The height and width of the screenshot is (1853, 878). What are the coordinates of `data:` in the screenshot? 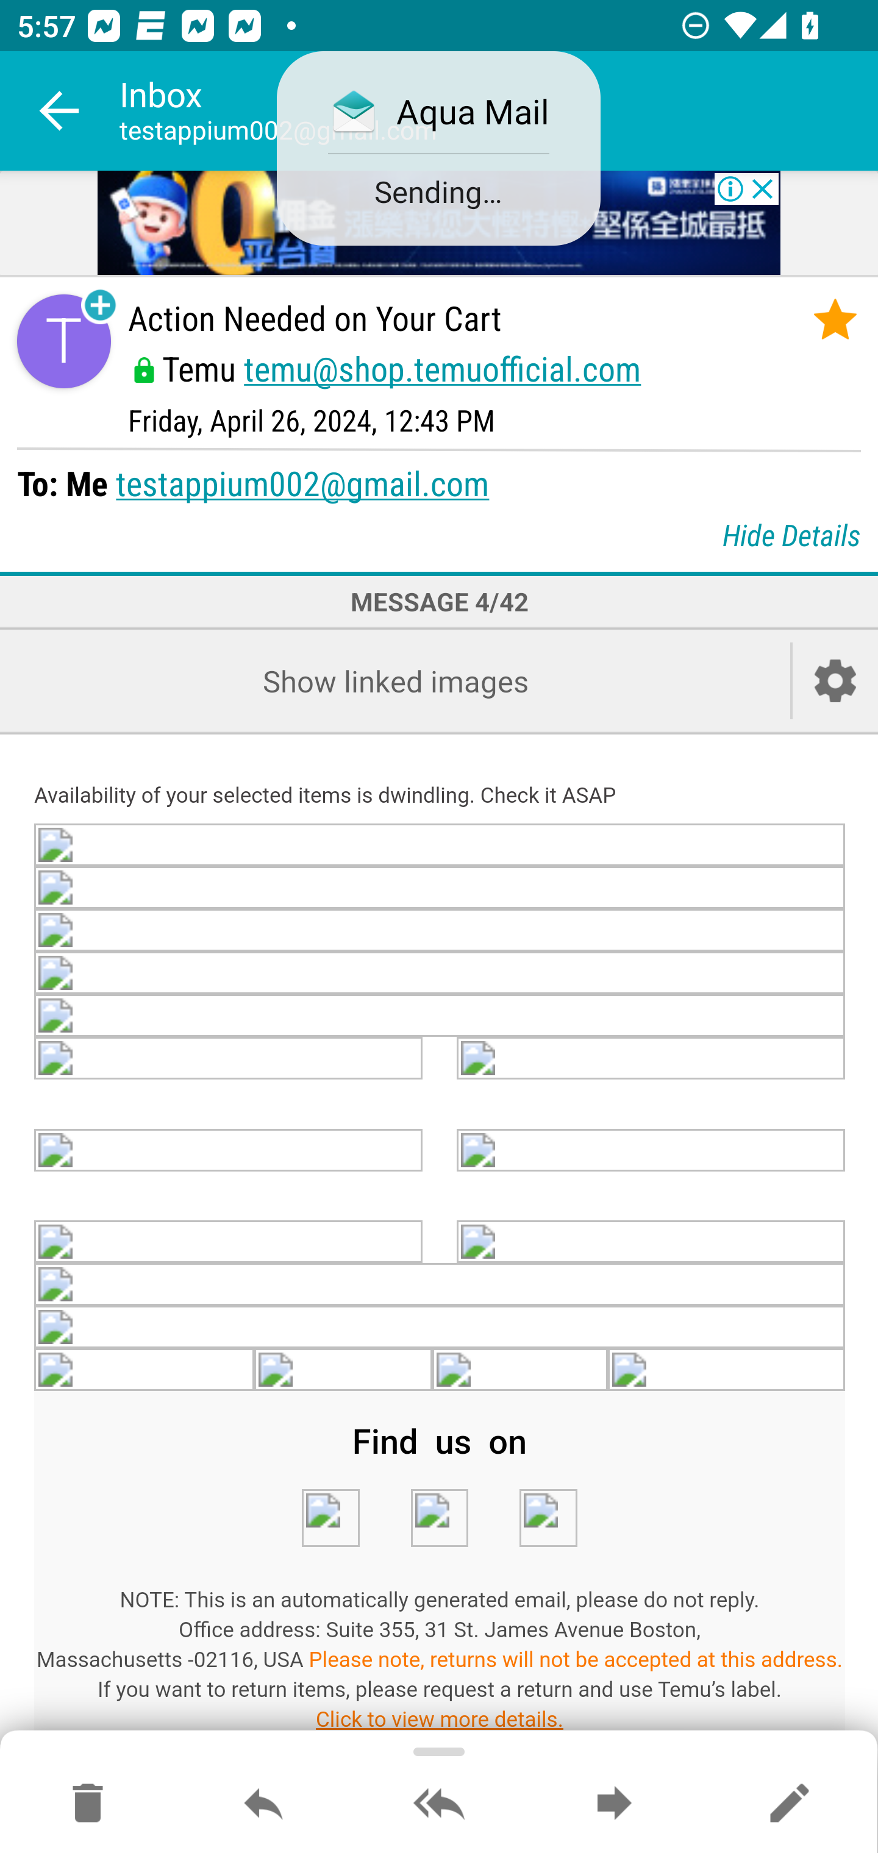 It's located at (330, 1519).